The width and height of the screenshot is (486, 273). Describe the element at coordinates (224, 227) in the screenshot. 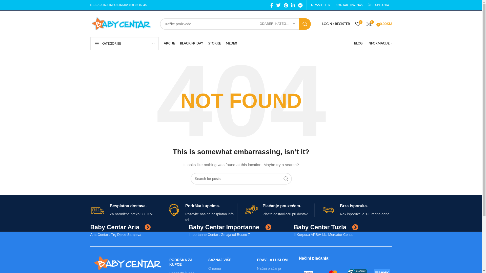

I see `Baby Centar Importanne` at that location.